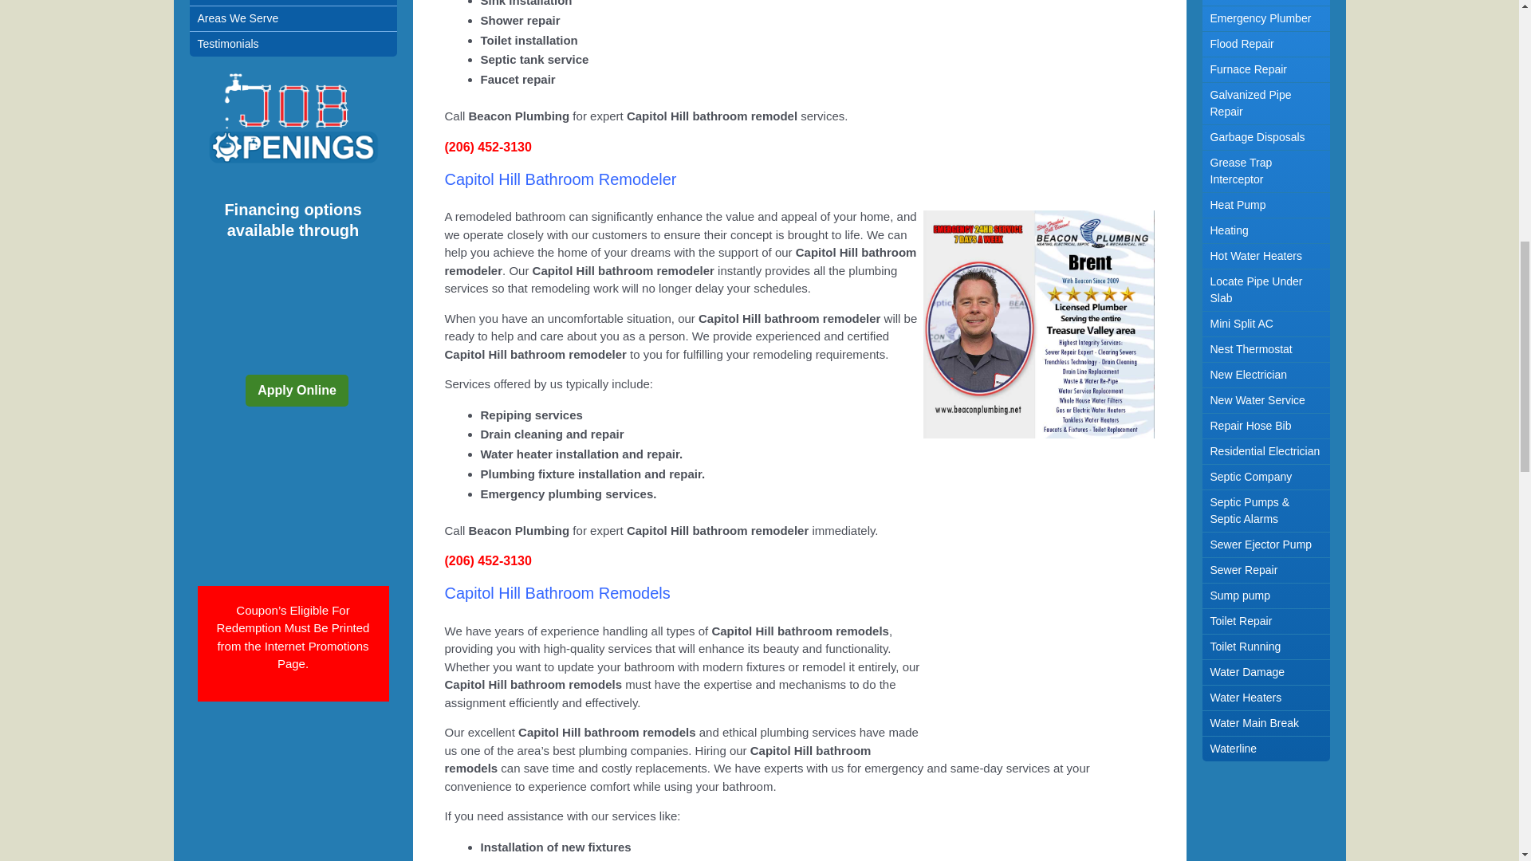  What do you see at coordinates (293, 793) in the screenshot?
I see `Emergency Plumbing Service Seattle` at bounding box center [293, 793].